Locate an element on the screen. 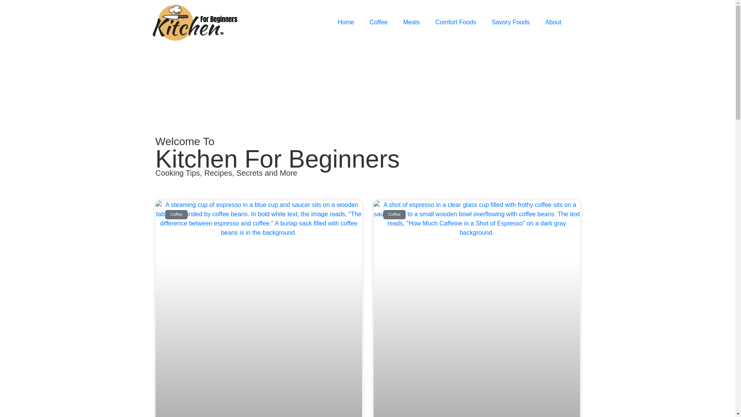 This screenshot has width=741, height=417. Comfort Foods is located at coordinates (455, 22).